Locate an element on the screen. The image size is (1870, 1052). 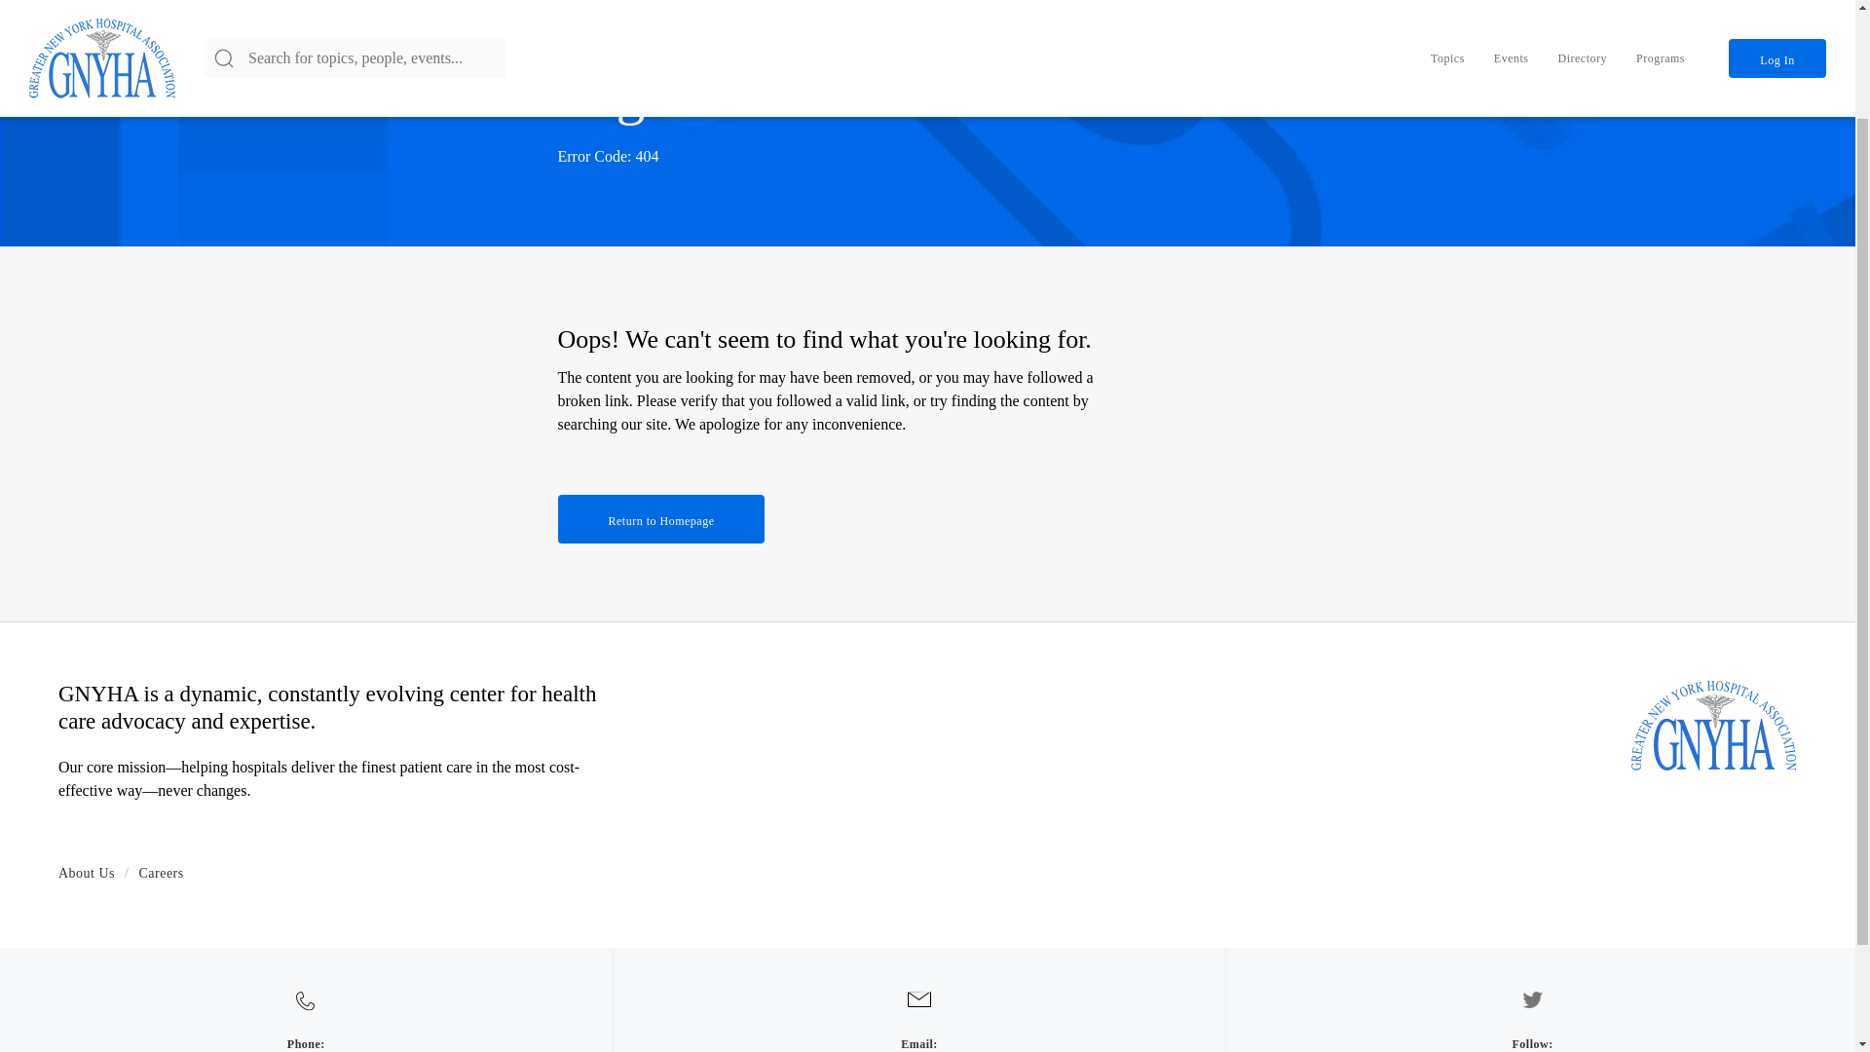
Careers is located at coordinates (161, 873).